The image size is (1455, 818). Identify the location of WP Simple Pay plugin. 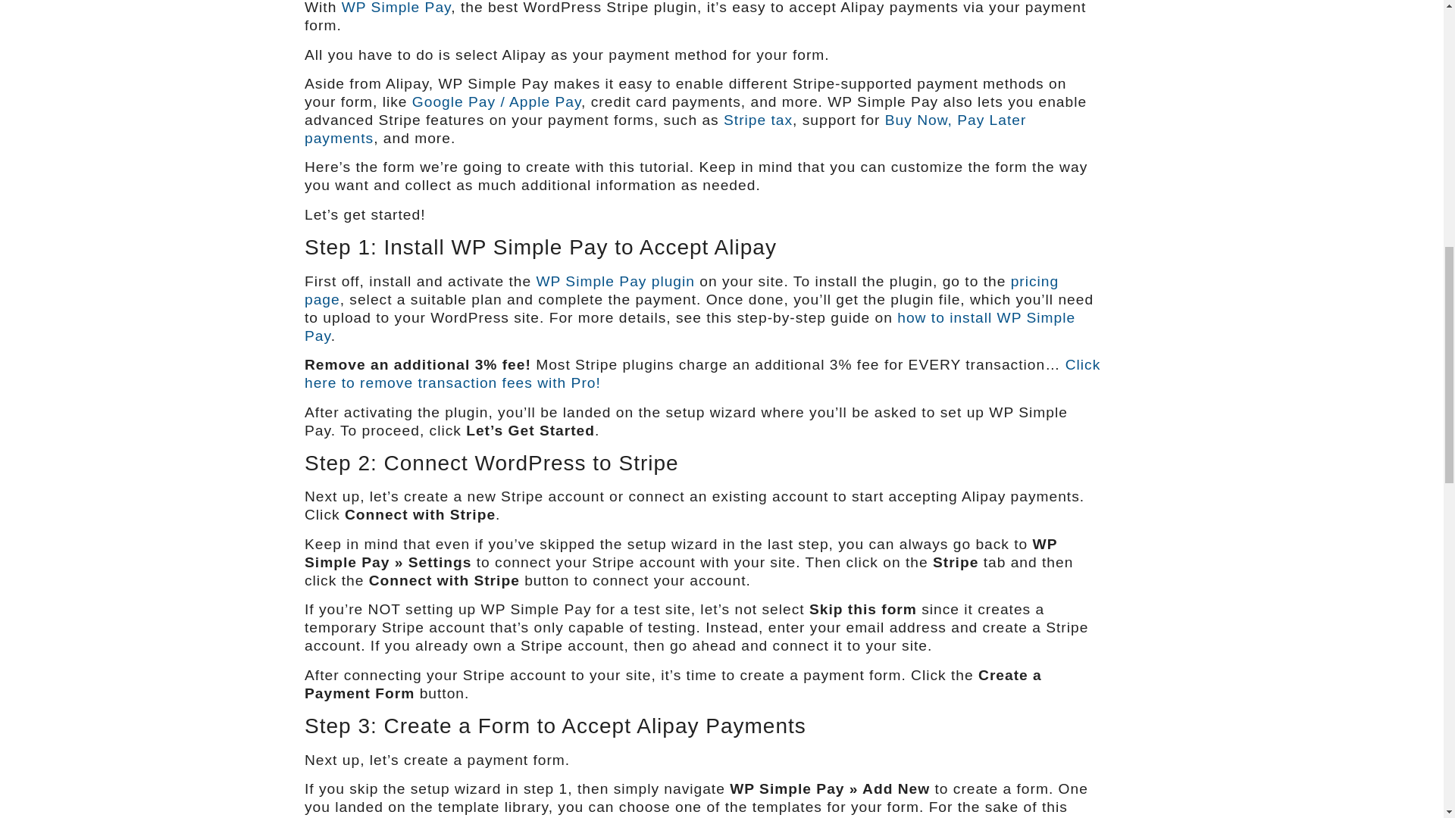
(614, 281).